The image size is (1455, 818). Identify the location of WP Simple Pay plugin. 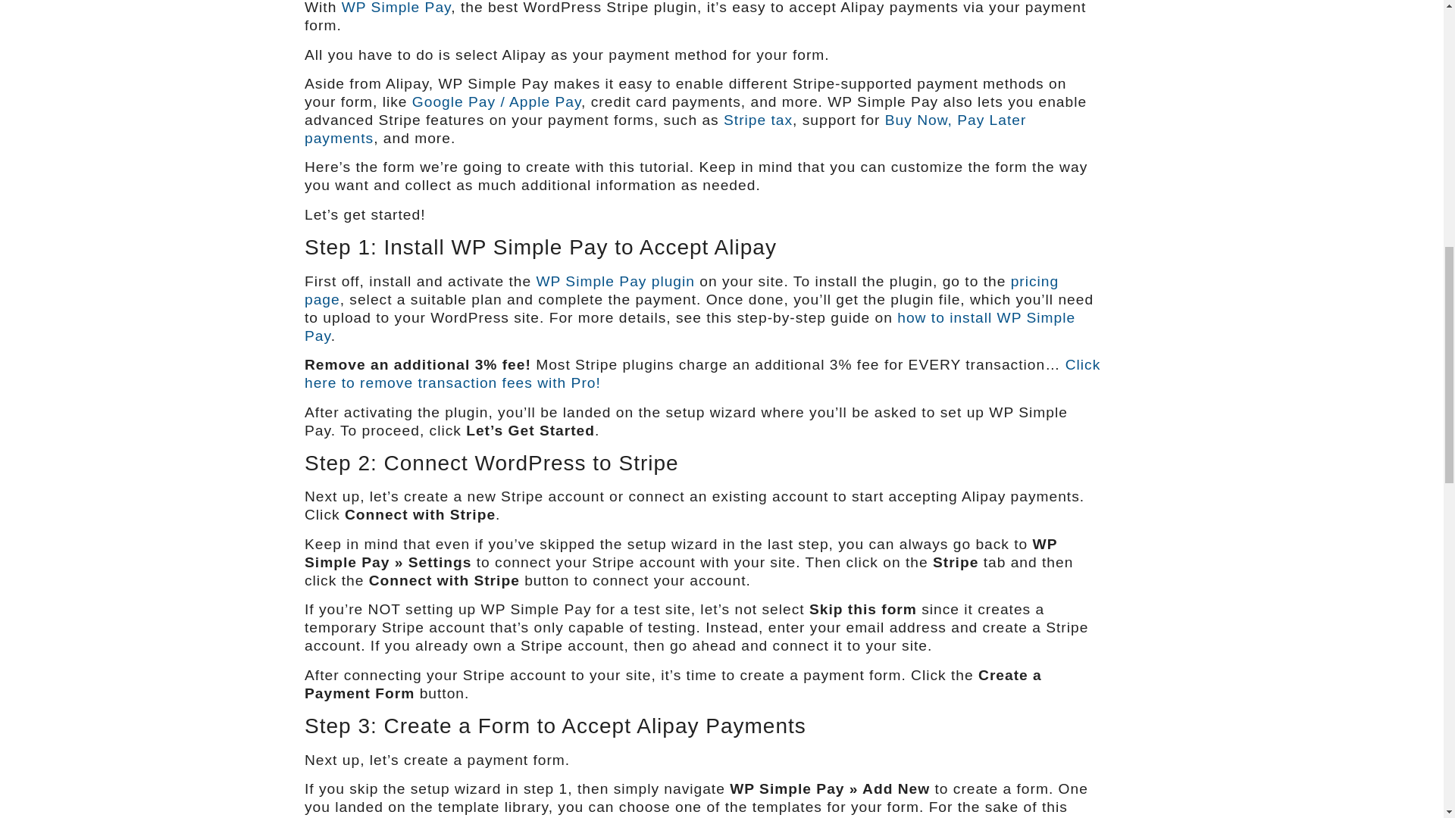
(614, 281).